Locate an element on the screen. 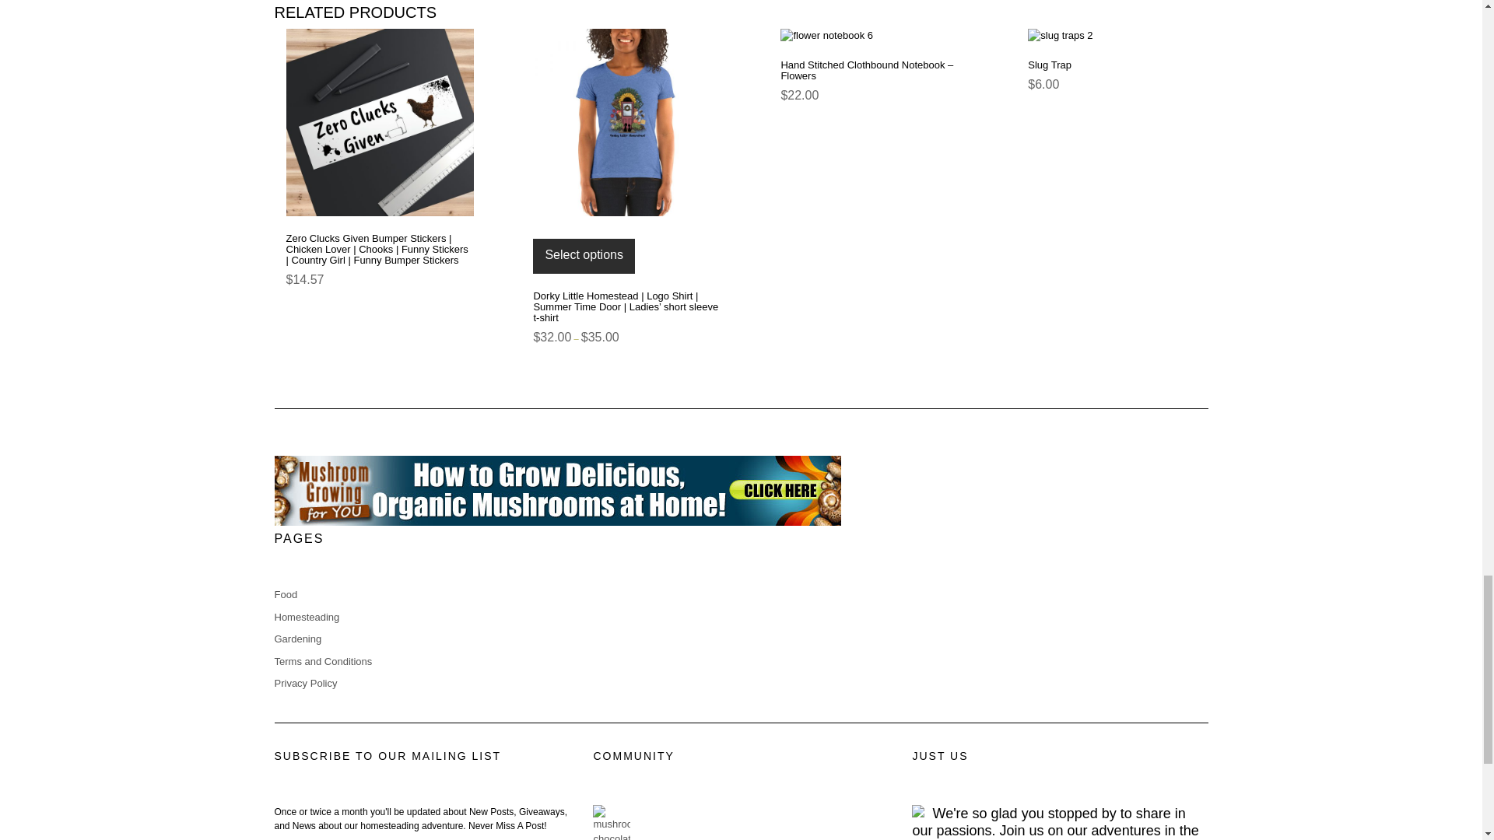 Image resolution: width=1494 pixels, height=840 pixels. 71930.jpg is located at coordinates (380, 121).